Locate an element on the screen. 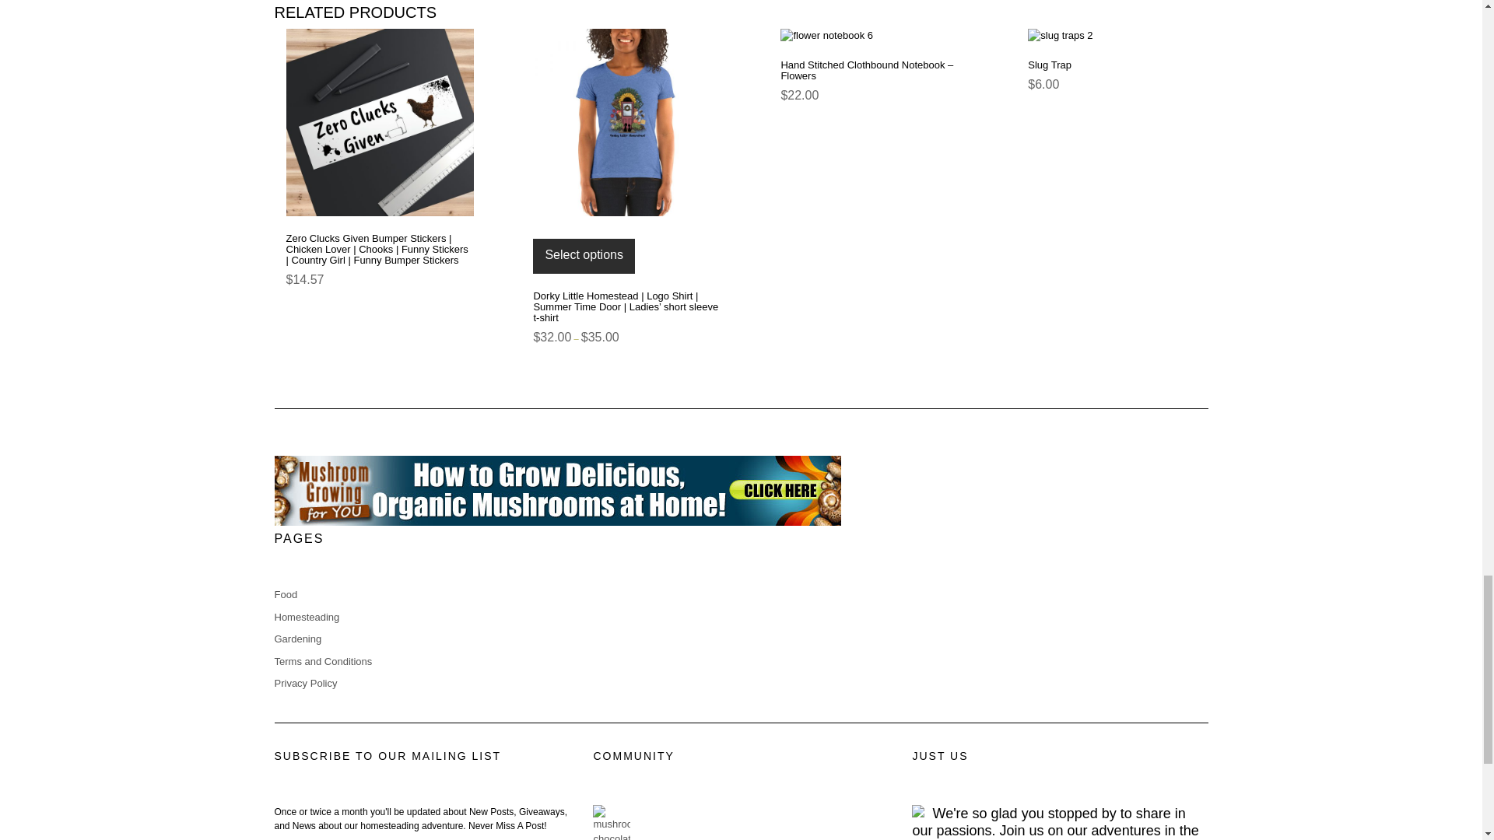 Image resolution: width=1494 pixels, height=840 pixels. 71930.jpg is located at coordinates (380, 121).